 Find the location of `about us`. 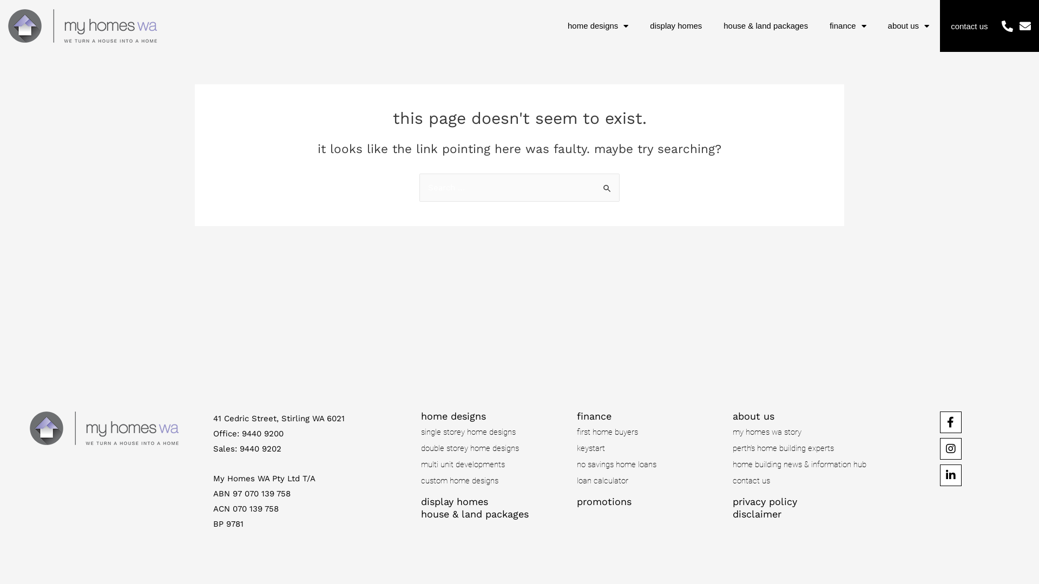

about us is located at coordinates (909, 26).